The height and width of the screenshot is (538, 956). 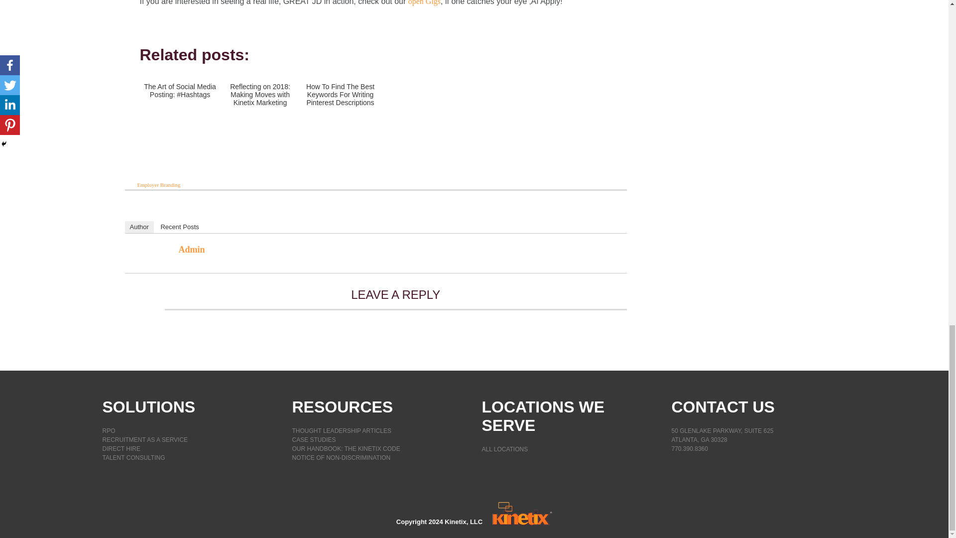 I want to click on open Gigs, so click(x=424, y=2).